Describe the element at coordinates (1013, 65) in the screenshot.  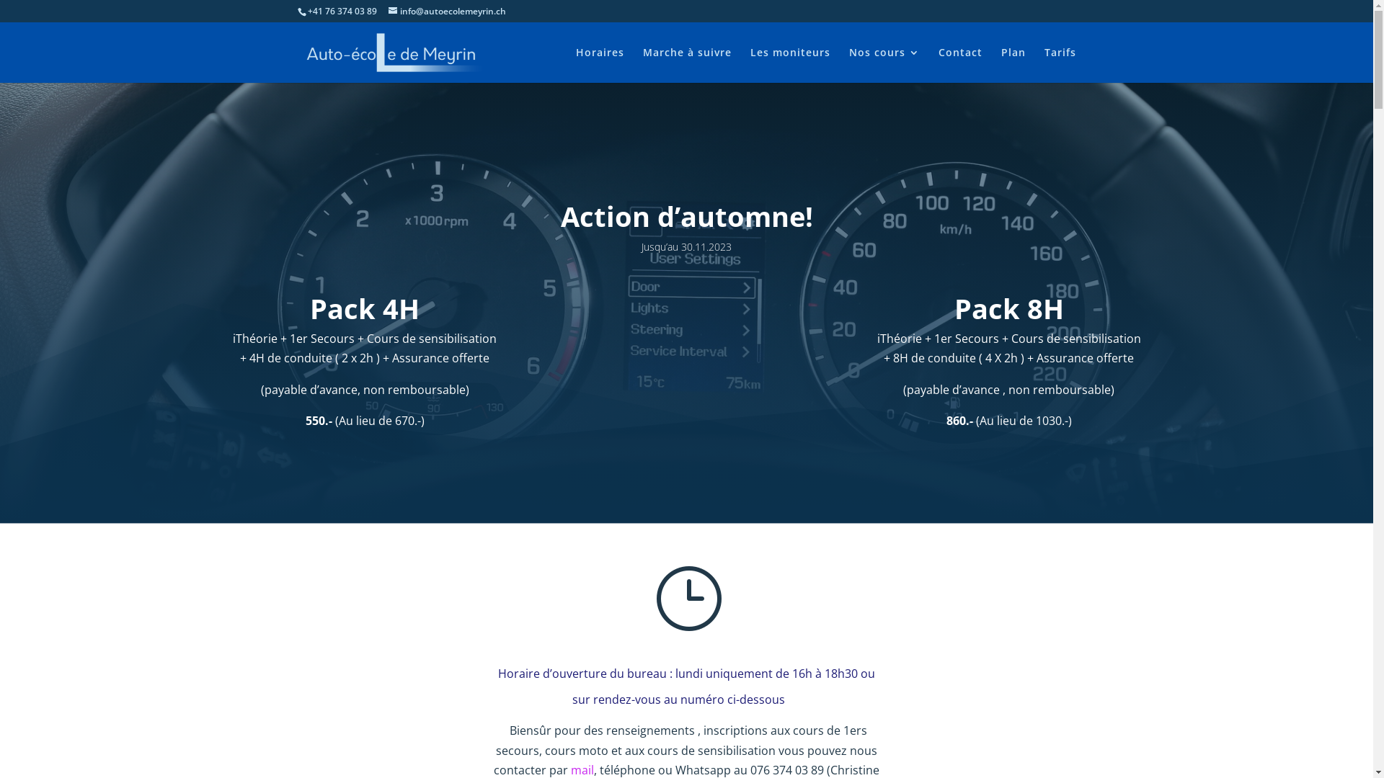
I see `Plan` at that location.